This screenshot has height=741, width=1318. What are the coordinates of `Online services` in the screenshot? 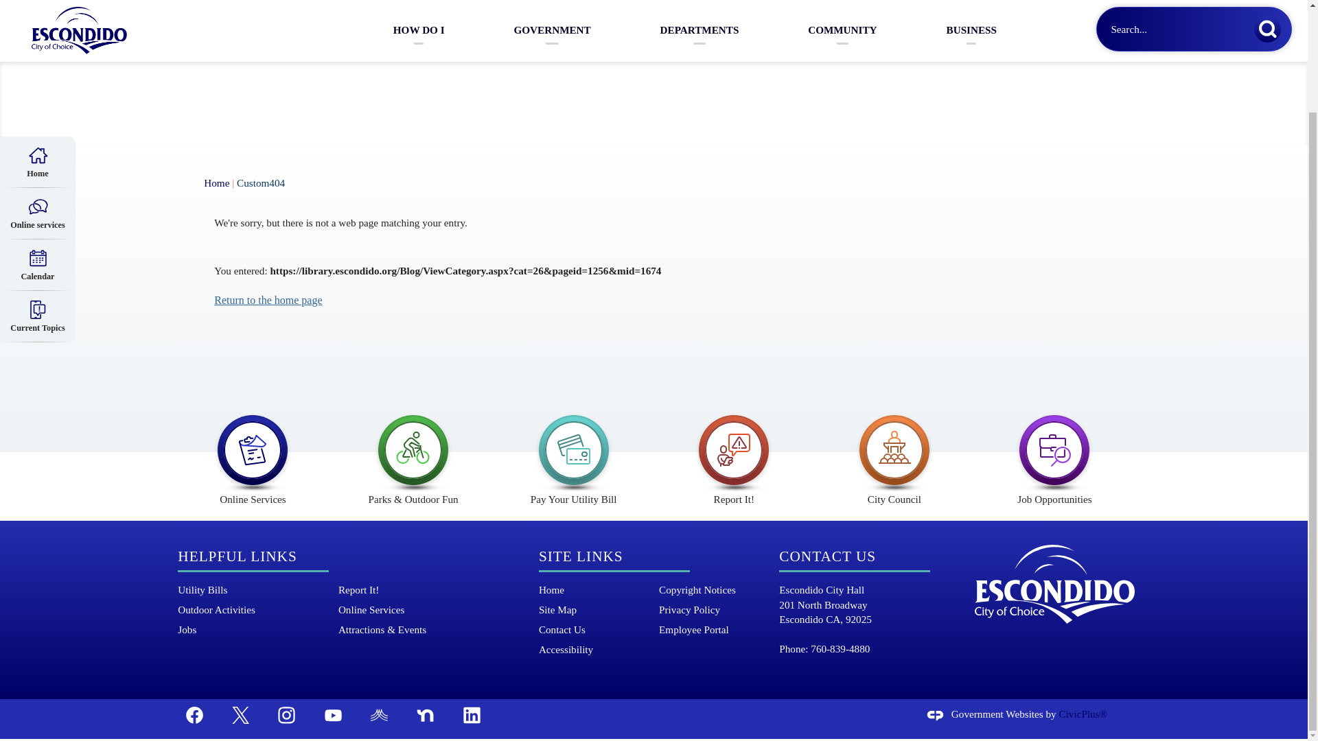 It's located at (37, 91).